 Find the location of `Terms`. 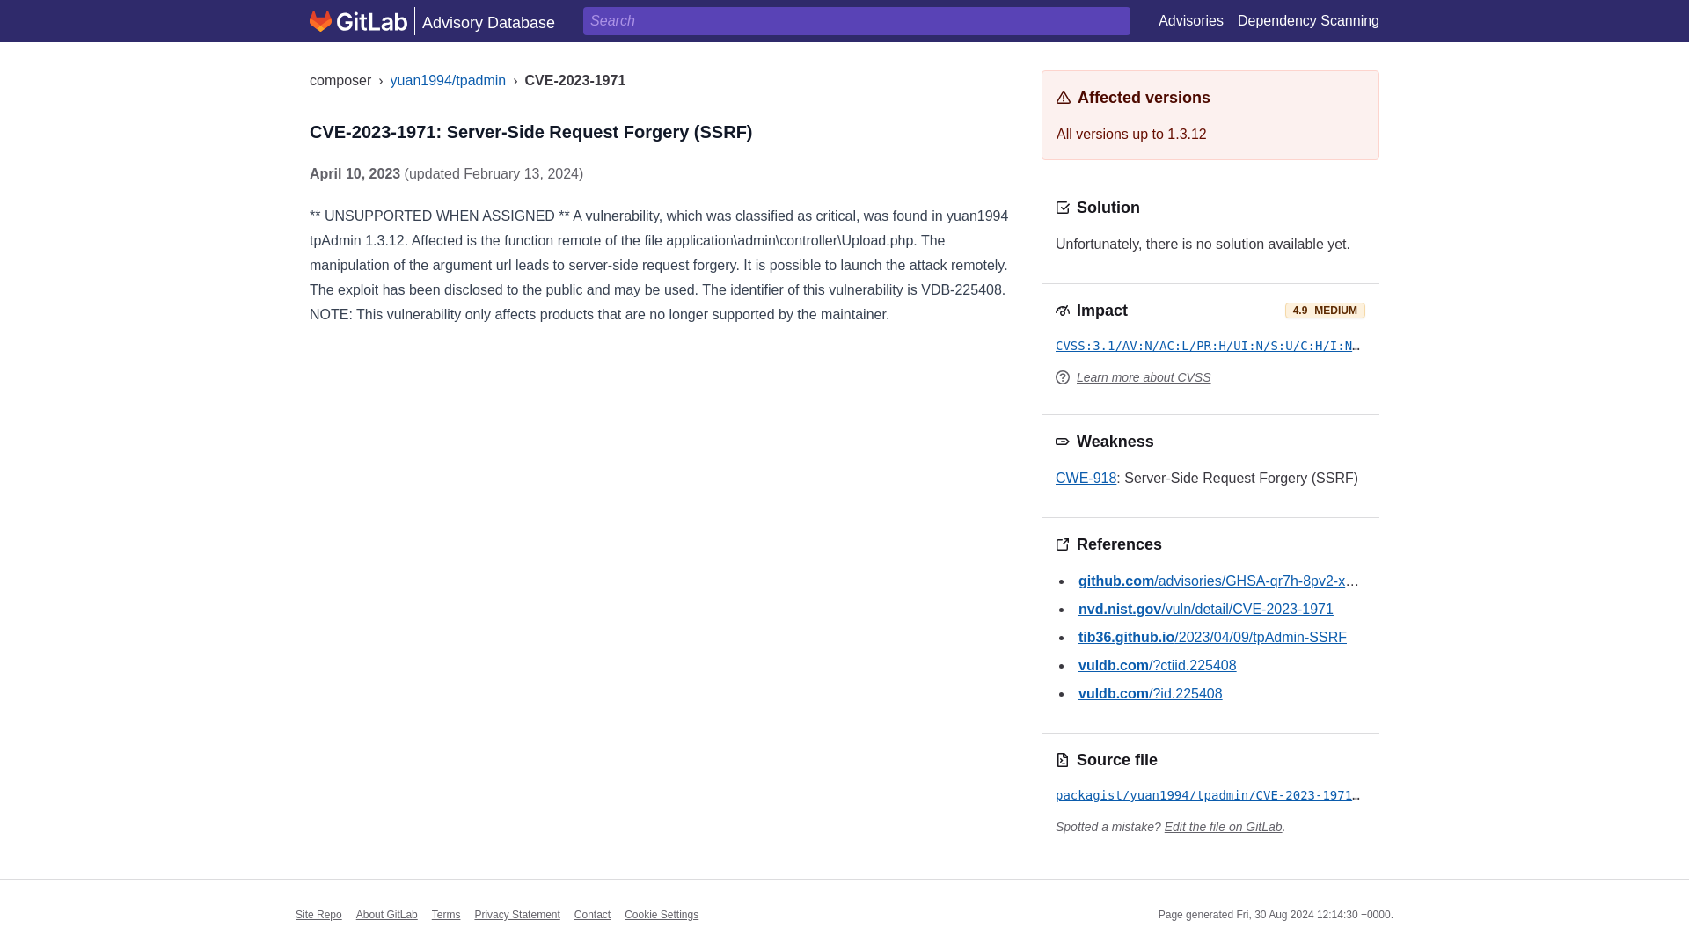

Terms is located at coordinates (447, 914).